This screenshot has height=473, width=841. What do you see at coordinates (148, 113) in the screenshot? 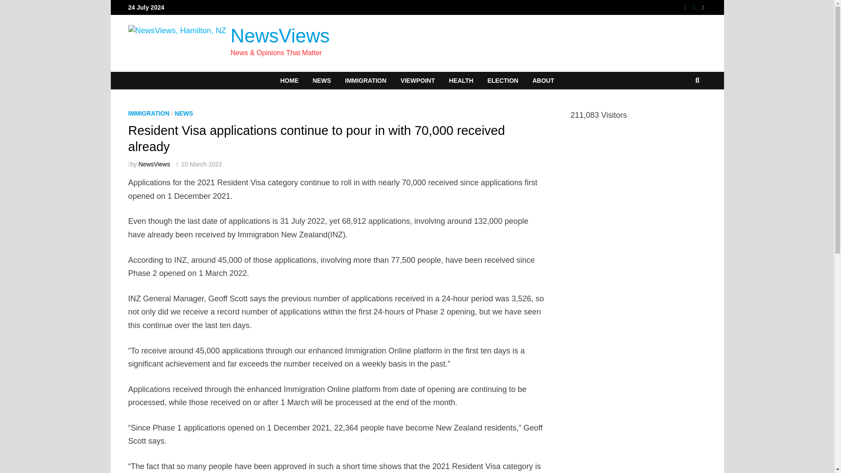
I see `IMMIGRATION` at bounding box center [148, 113].